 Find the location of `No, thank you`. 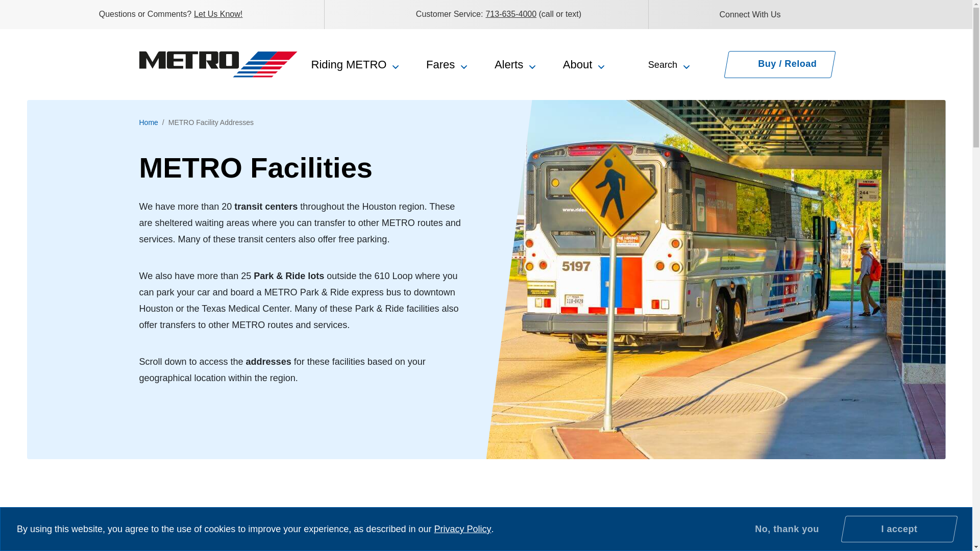

No, thank you is located at coordinates (787, 529).